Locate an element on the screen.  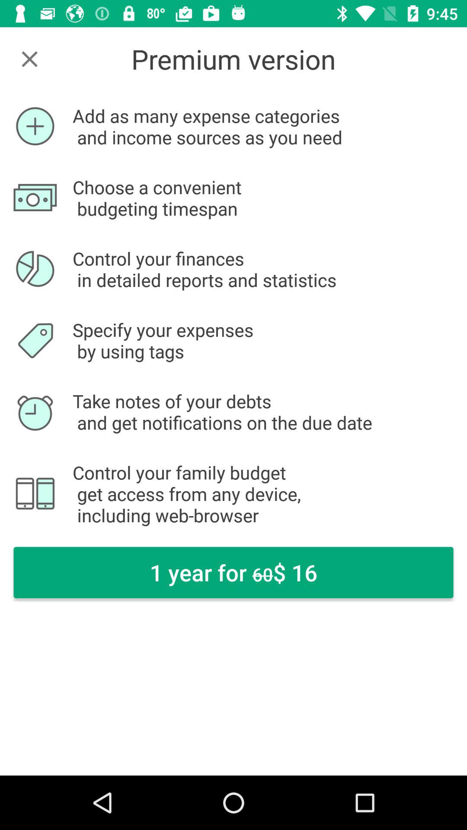
pointing to close screen is located at coordinates (29, 59).